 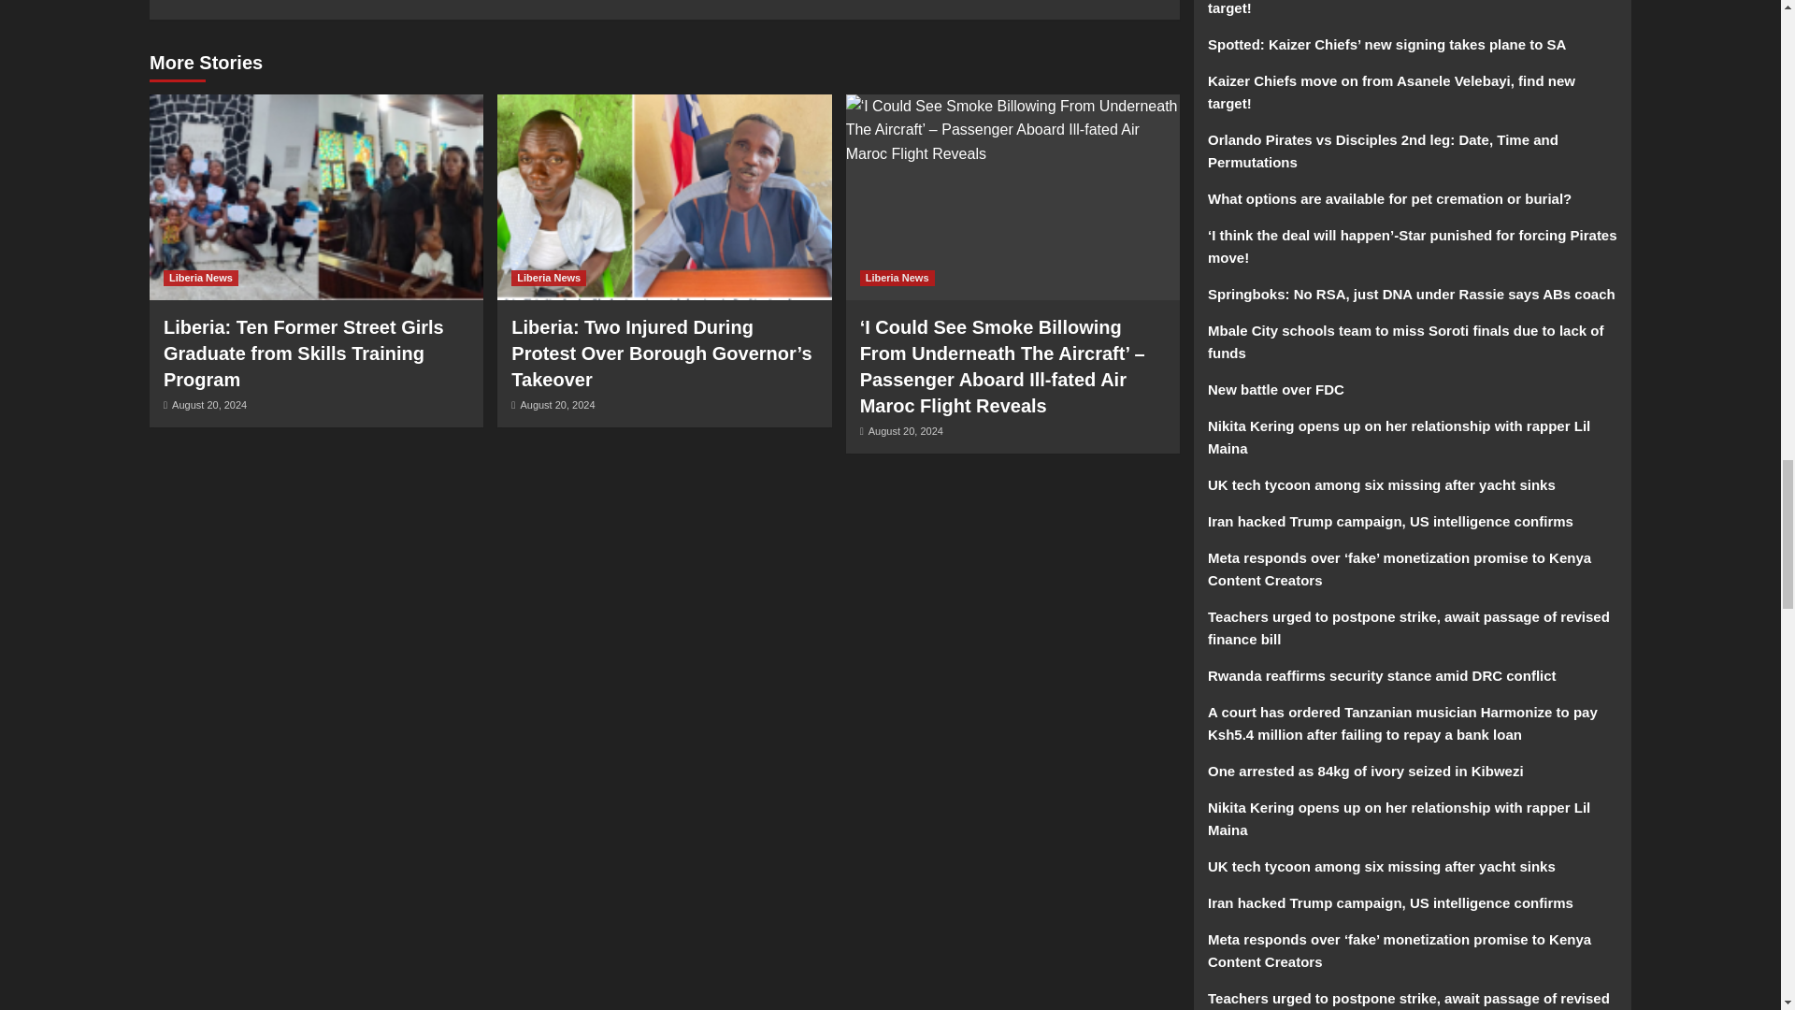 What do you see at coordinates (209, 404) in the screenshot?
I see `August 20, 2024` at bounding box center [209, 404].